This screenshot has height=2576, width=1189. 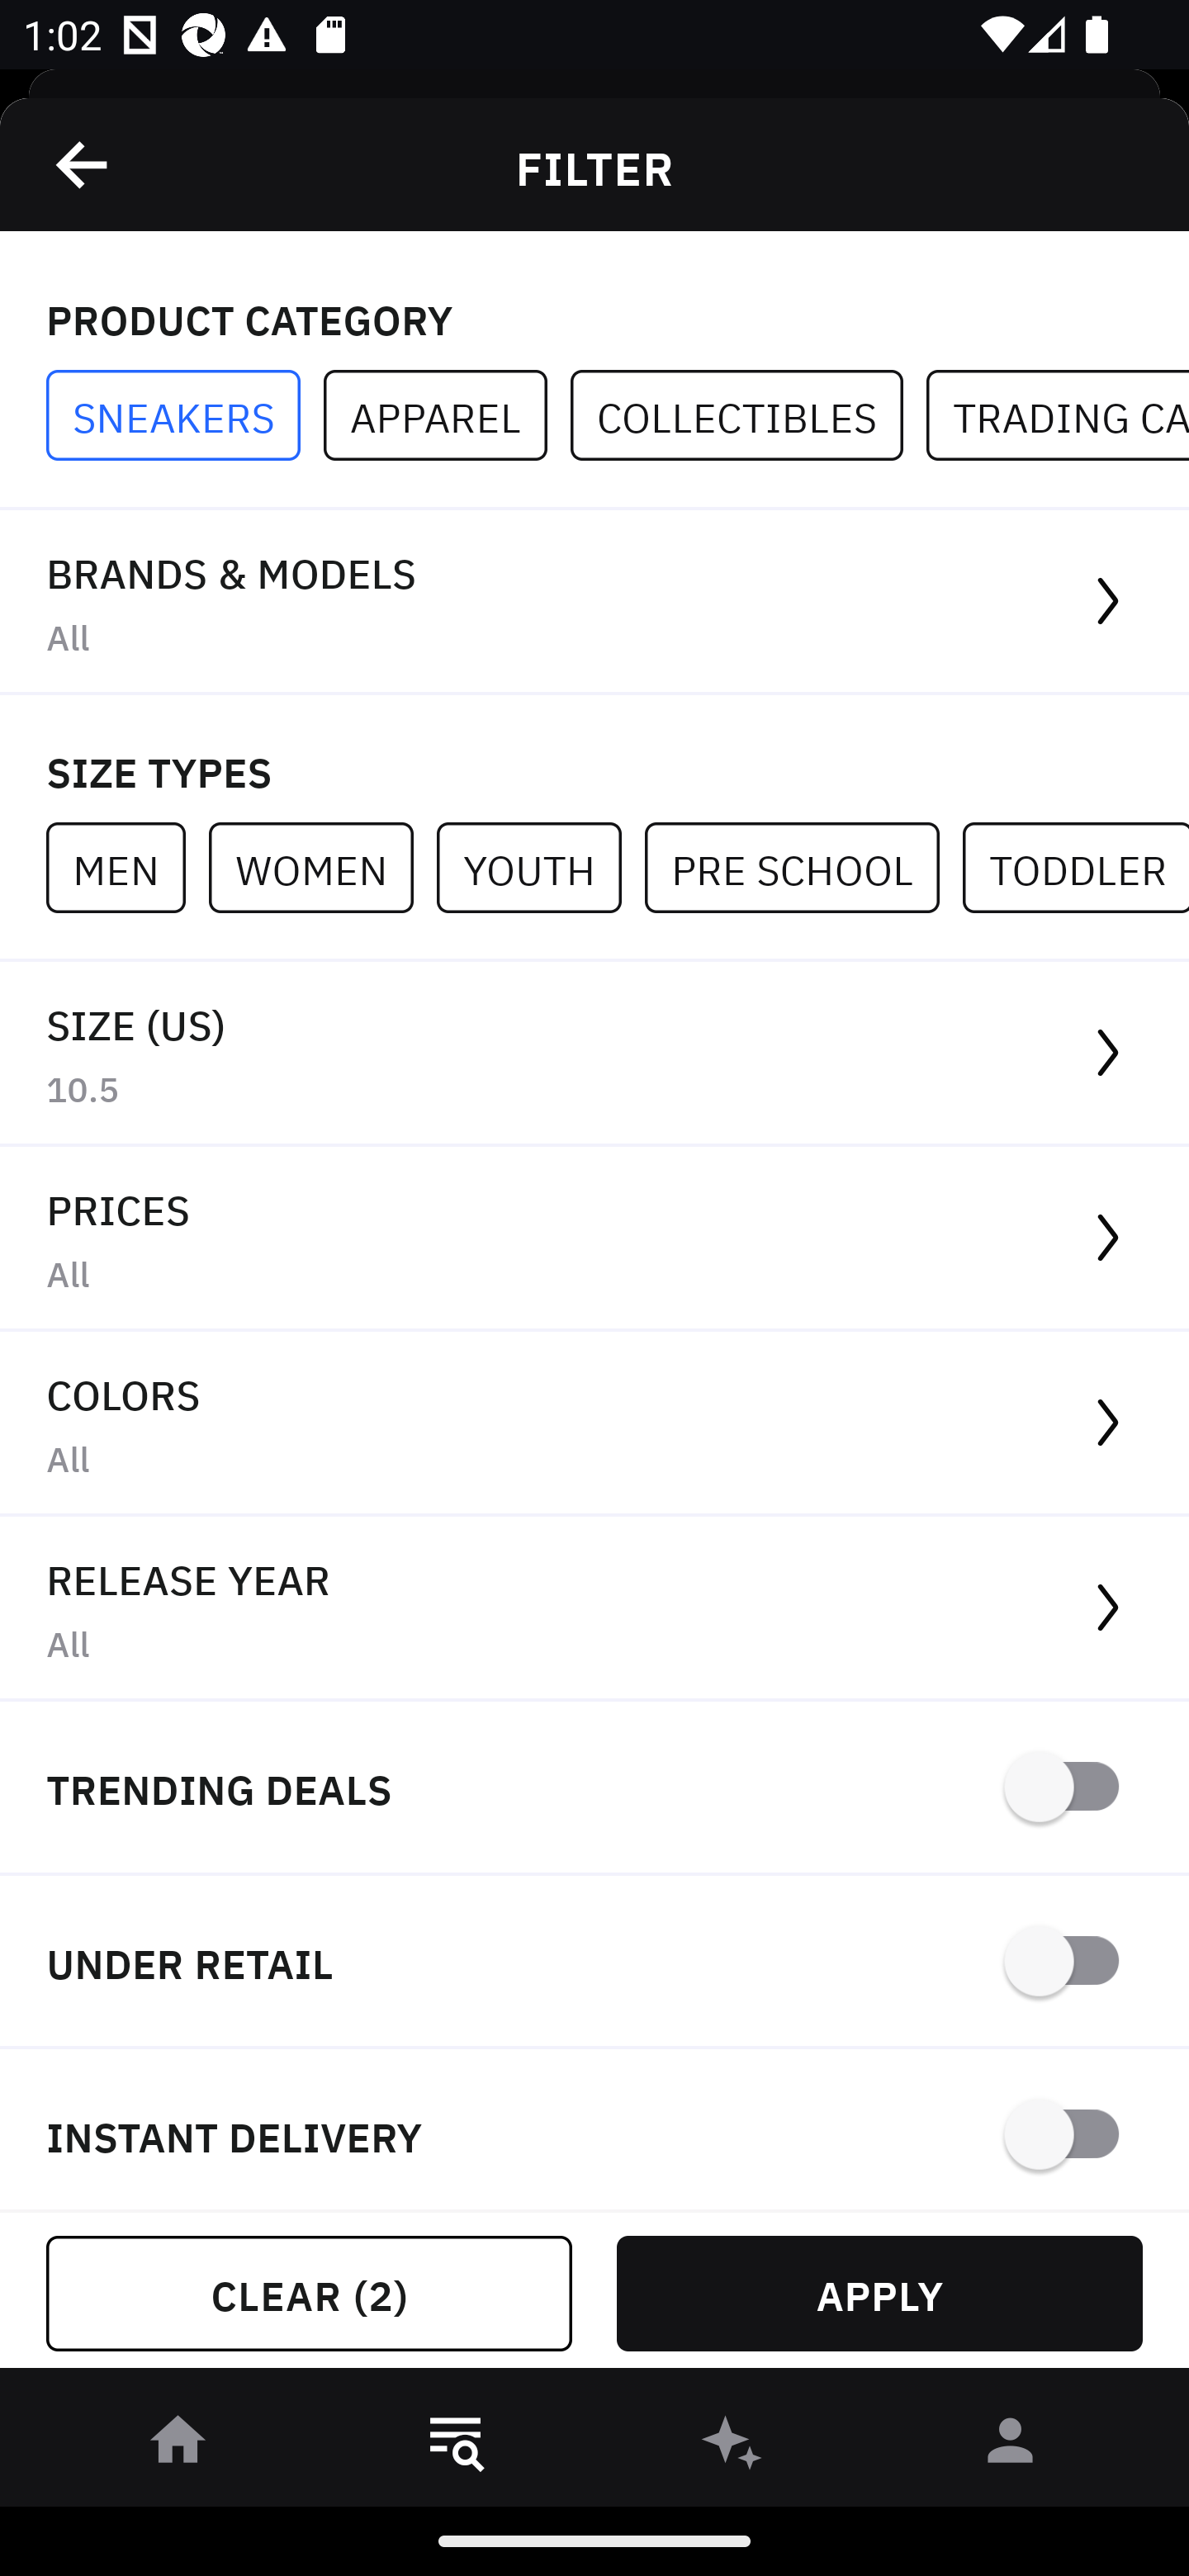 What do you see at coordinates (83, 164) in the screenshot?
I see `` at bounding box center [83, 164].